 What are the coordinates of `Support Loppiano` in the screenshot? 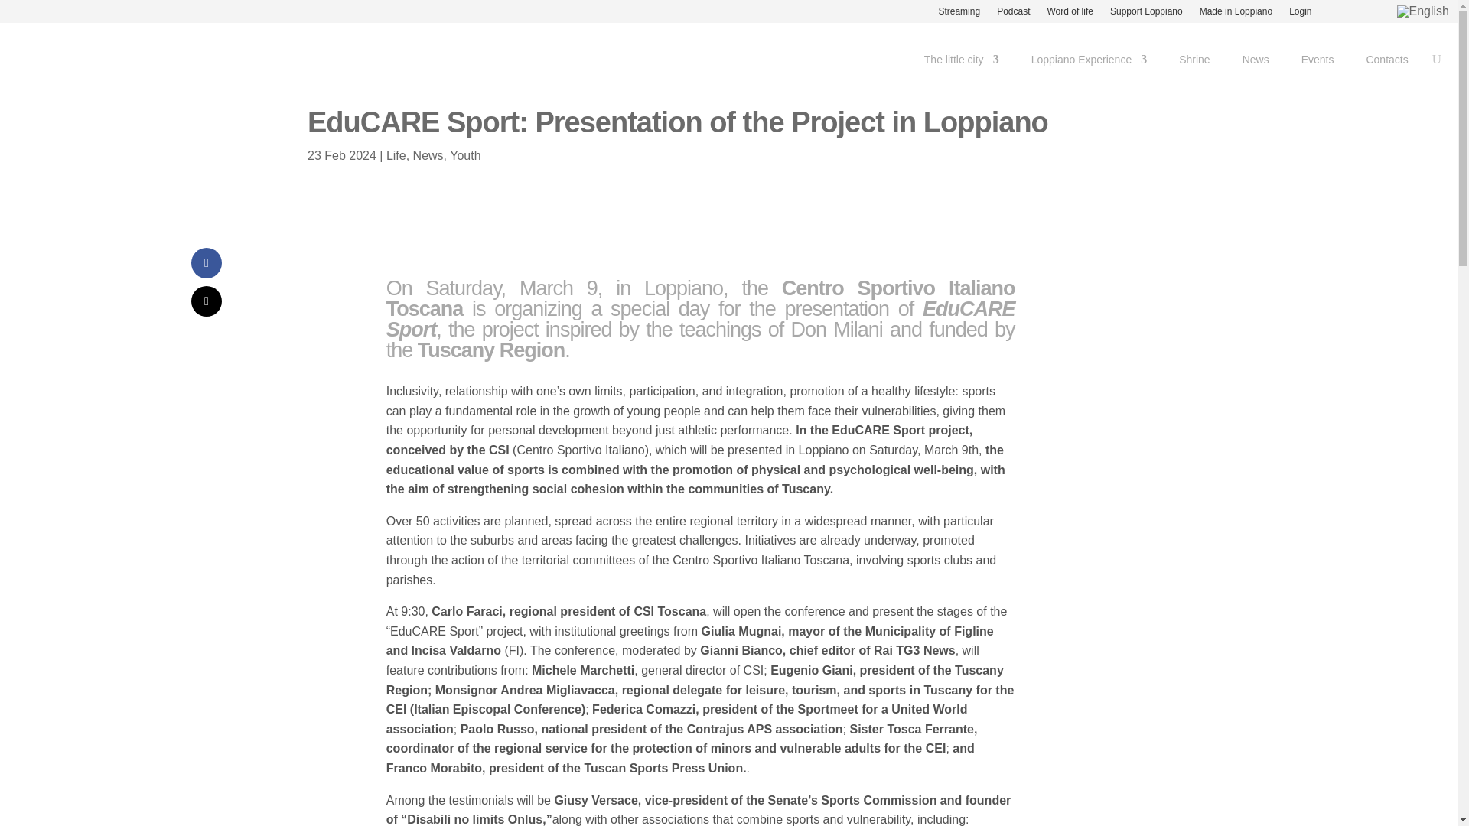 It's located at (1146, 14).